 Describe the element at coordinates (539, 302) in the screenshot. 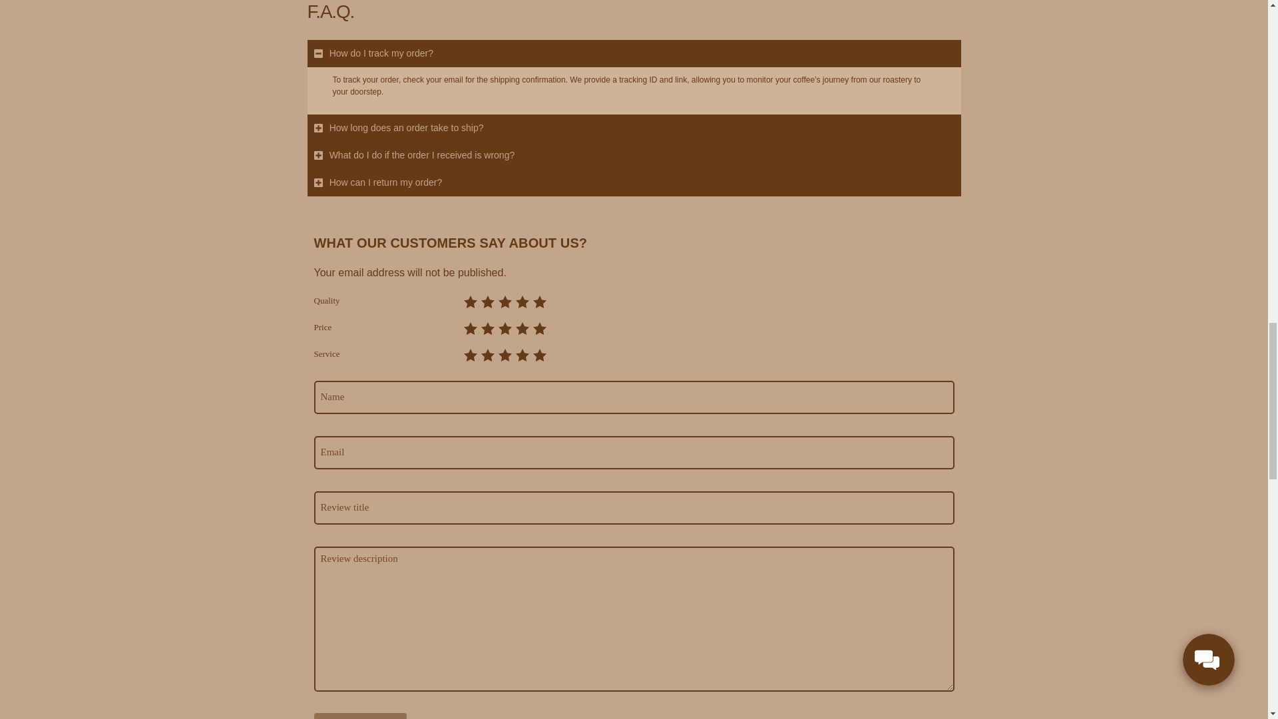

I see `Outstanding` at that location.